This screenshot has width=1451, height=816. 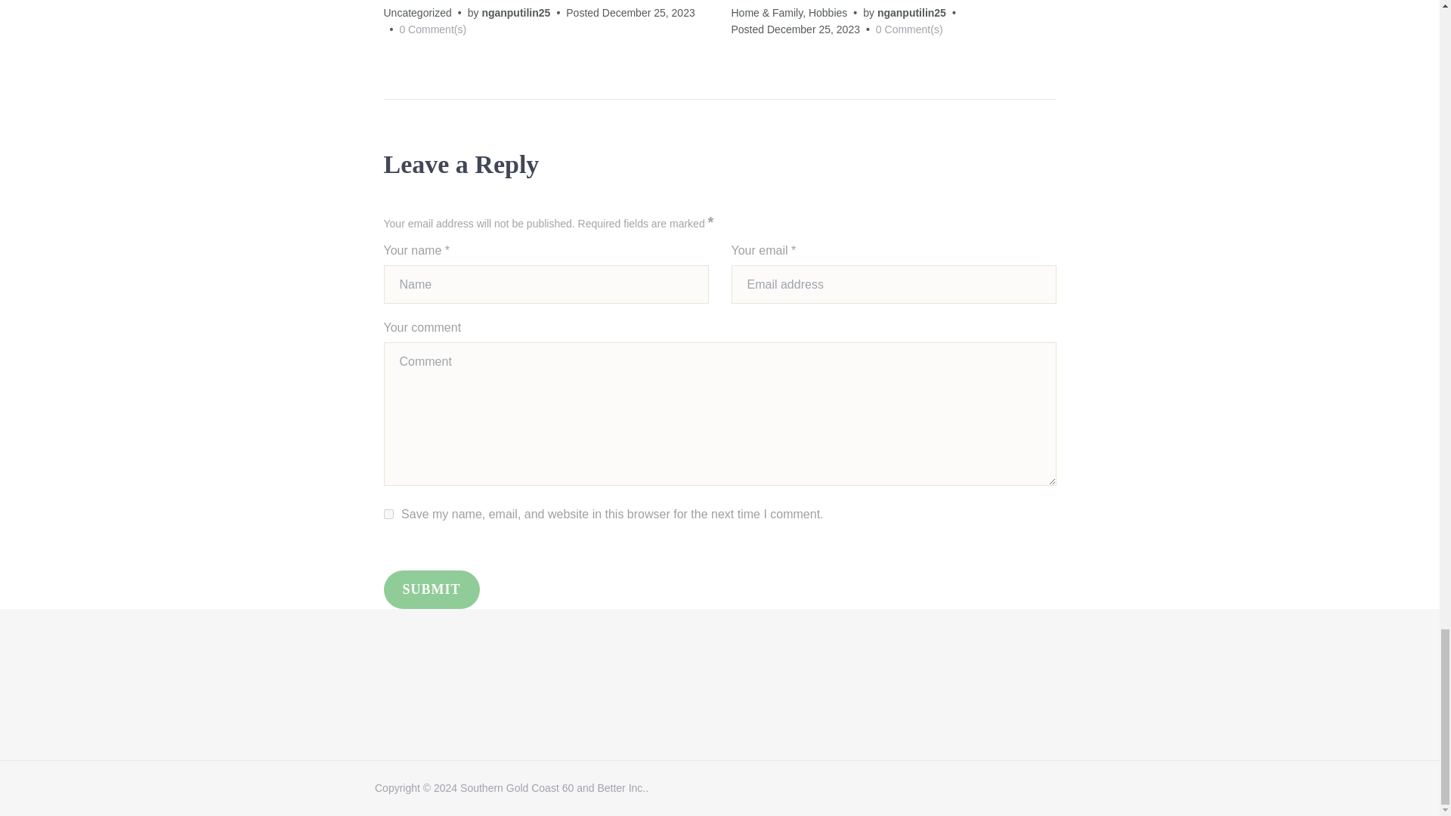 What do you see at coordinates (432, 589) in the screenshot?
I see `Submit` at bounding box center [432, 589].